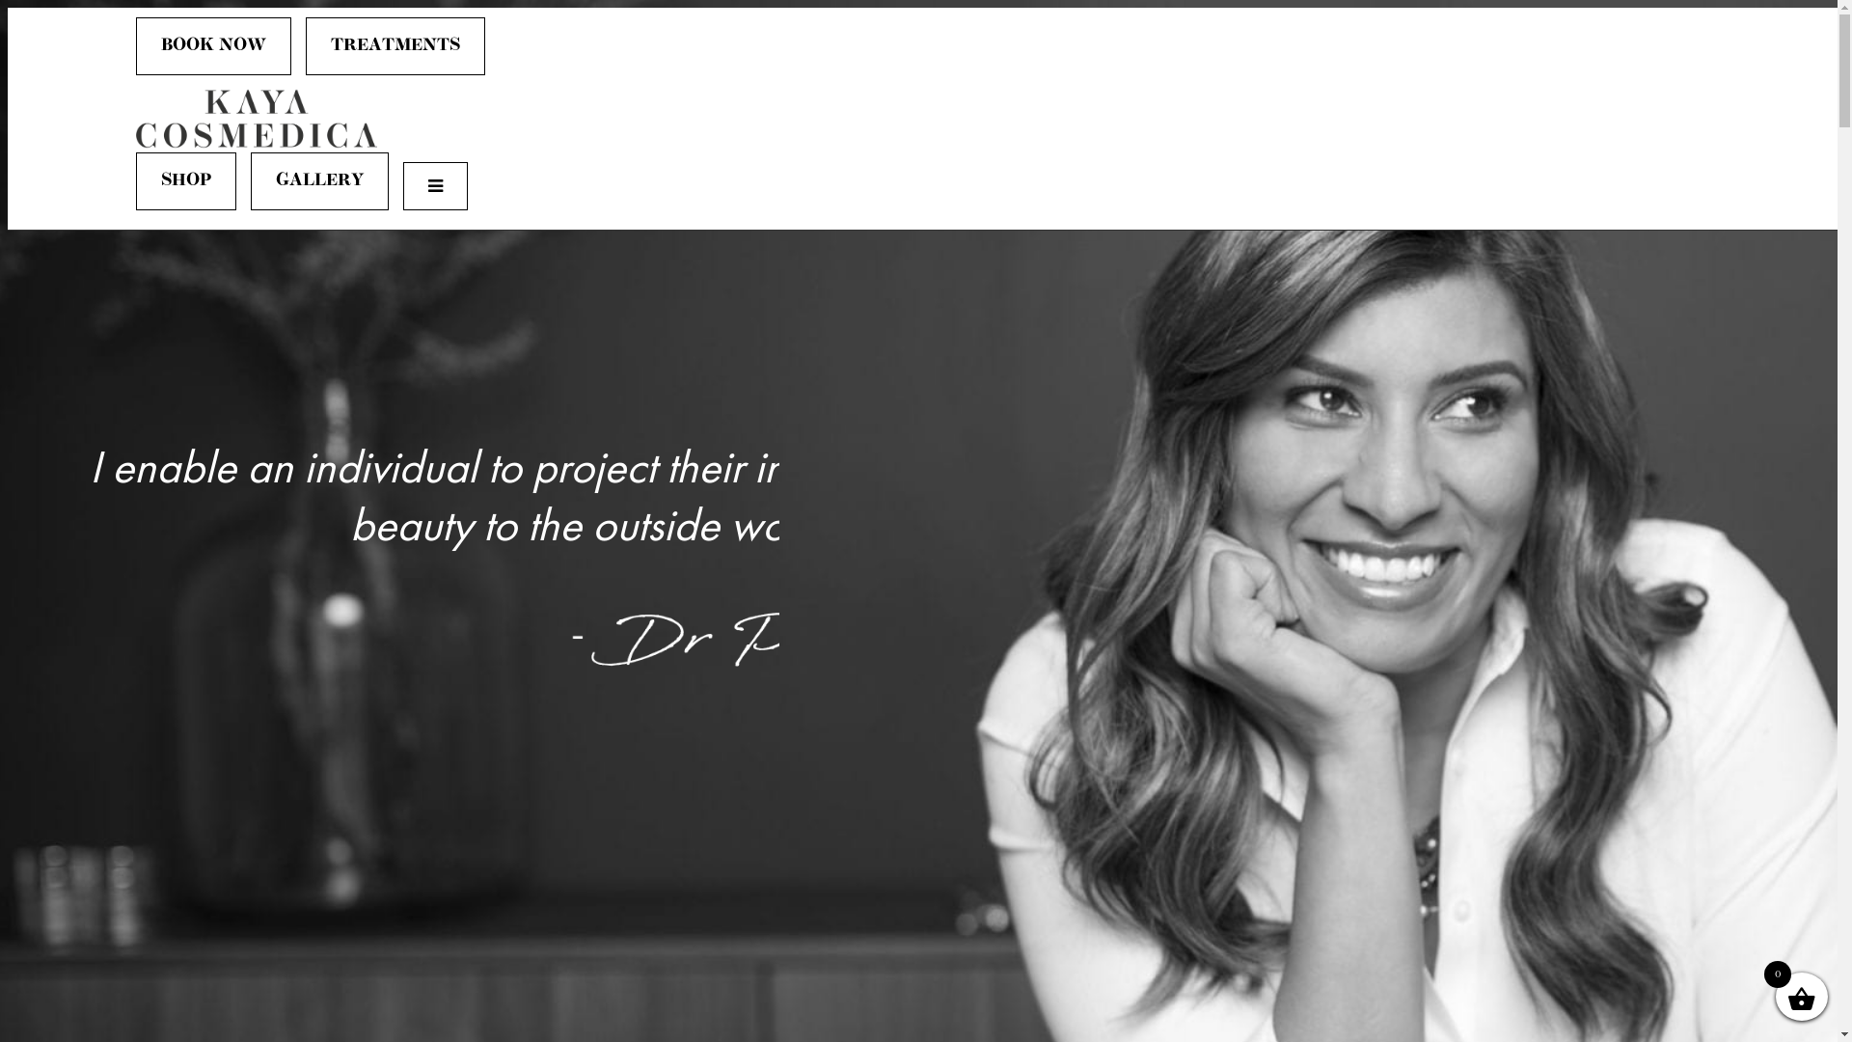 Image resolution: width=1852 pixels, height=1042 pixels. What do you see at coordinates (395, 46) in the screenshot?
I see `TREATMENTS` at bounding box center [395, 46].